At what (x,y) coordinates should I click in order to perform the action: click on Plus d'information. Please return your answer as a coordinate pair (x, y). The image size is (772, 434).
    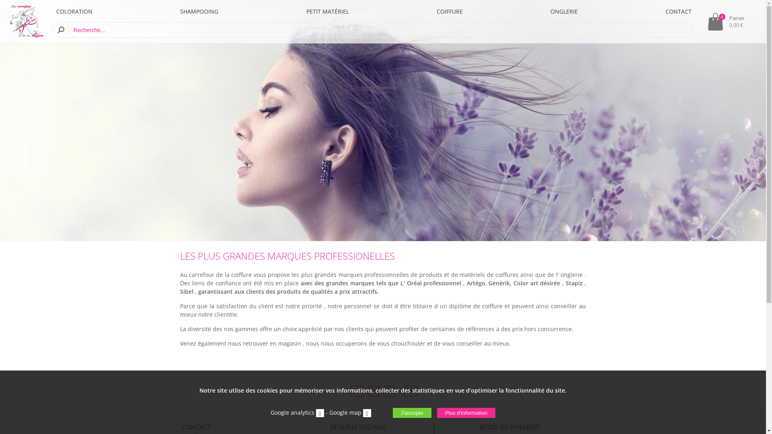
    Looking at the image, I should click on (466, 413).